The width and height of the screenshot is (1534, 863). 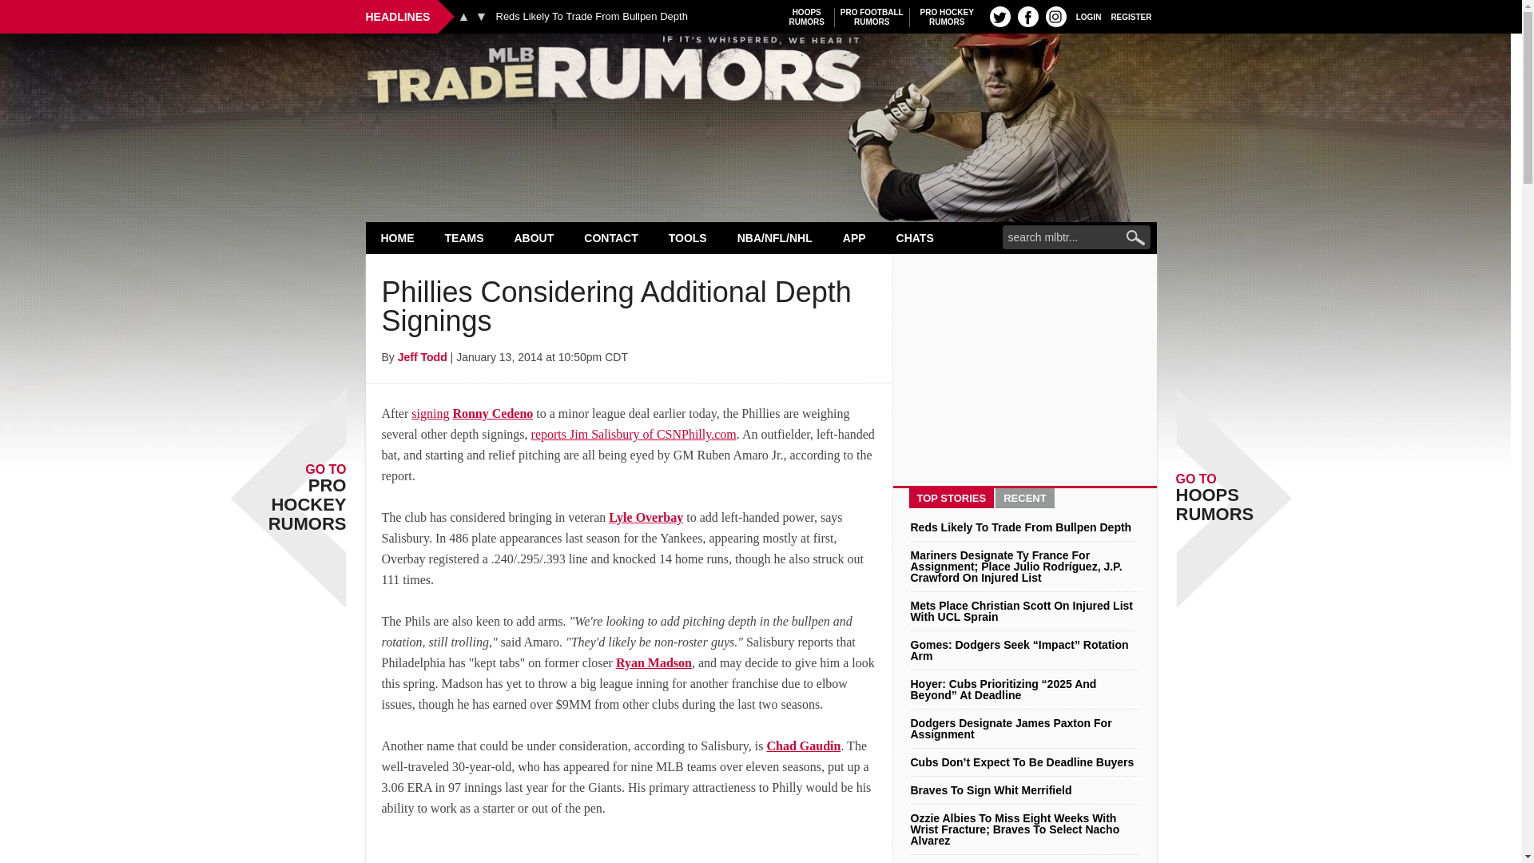 I want to click on Search, so click(x=463, y=16).